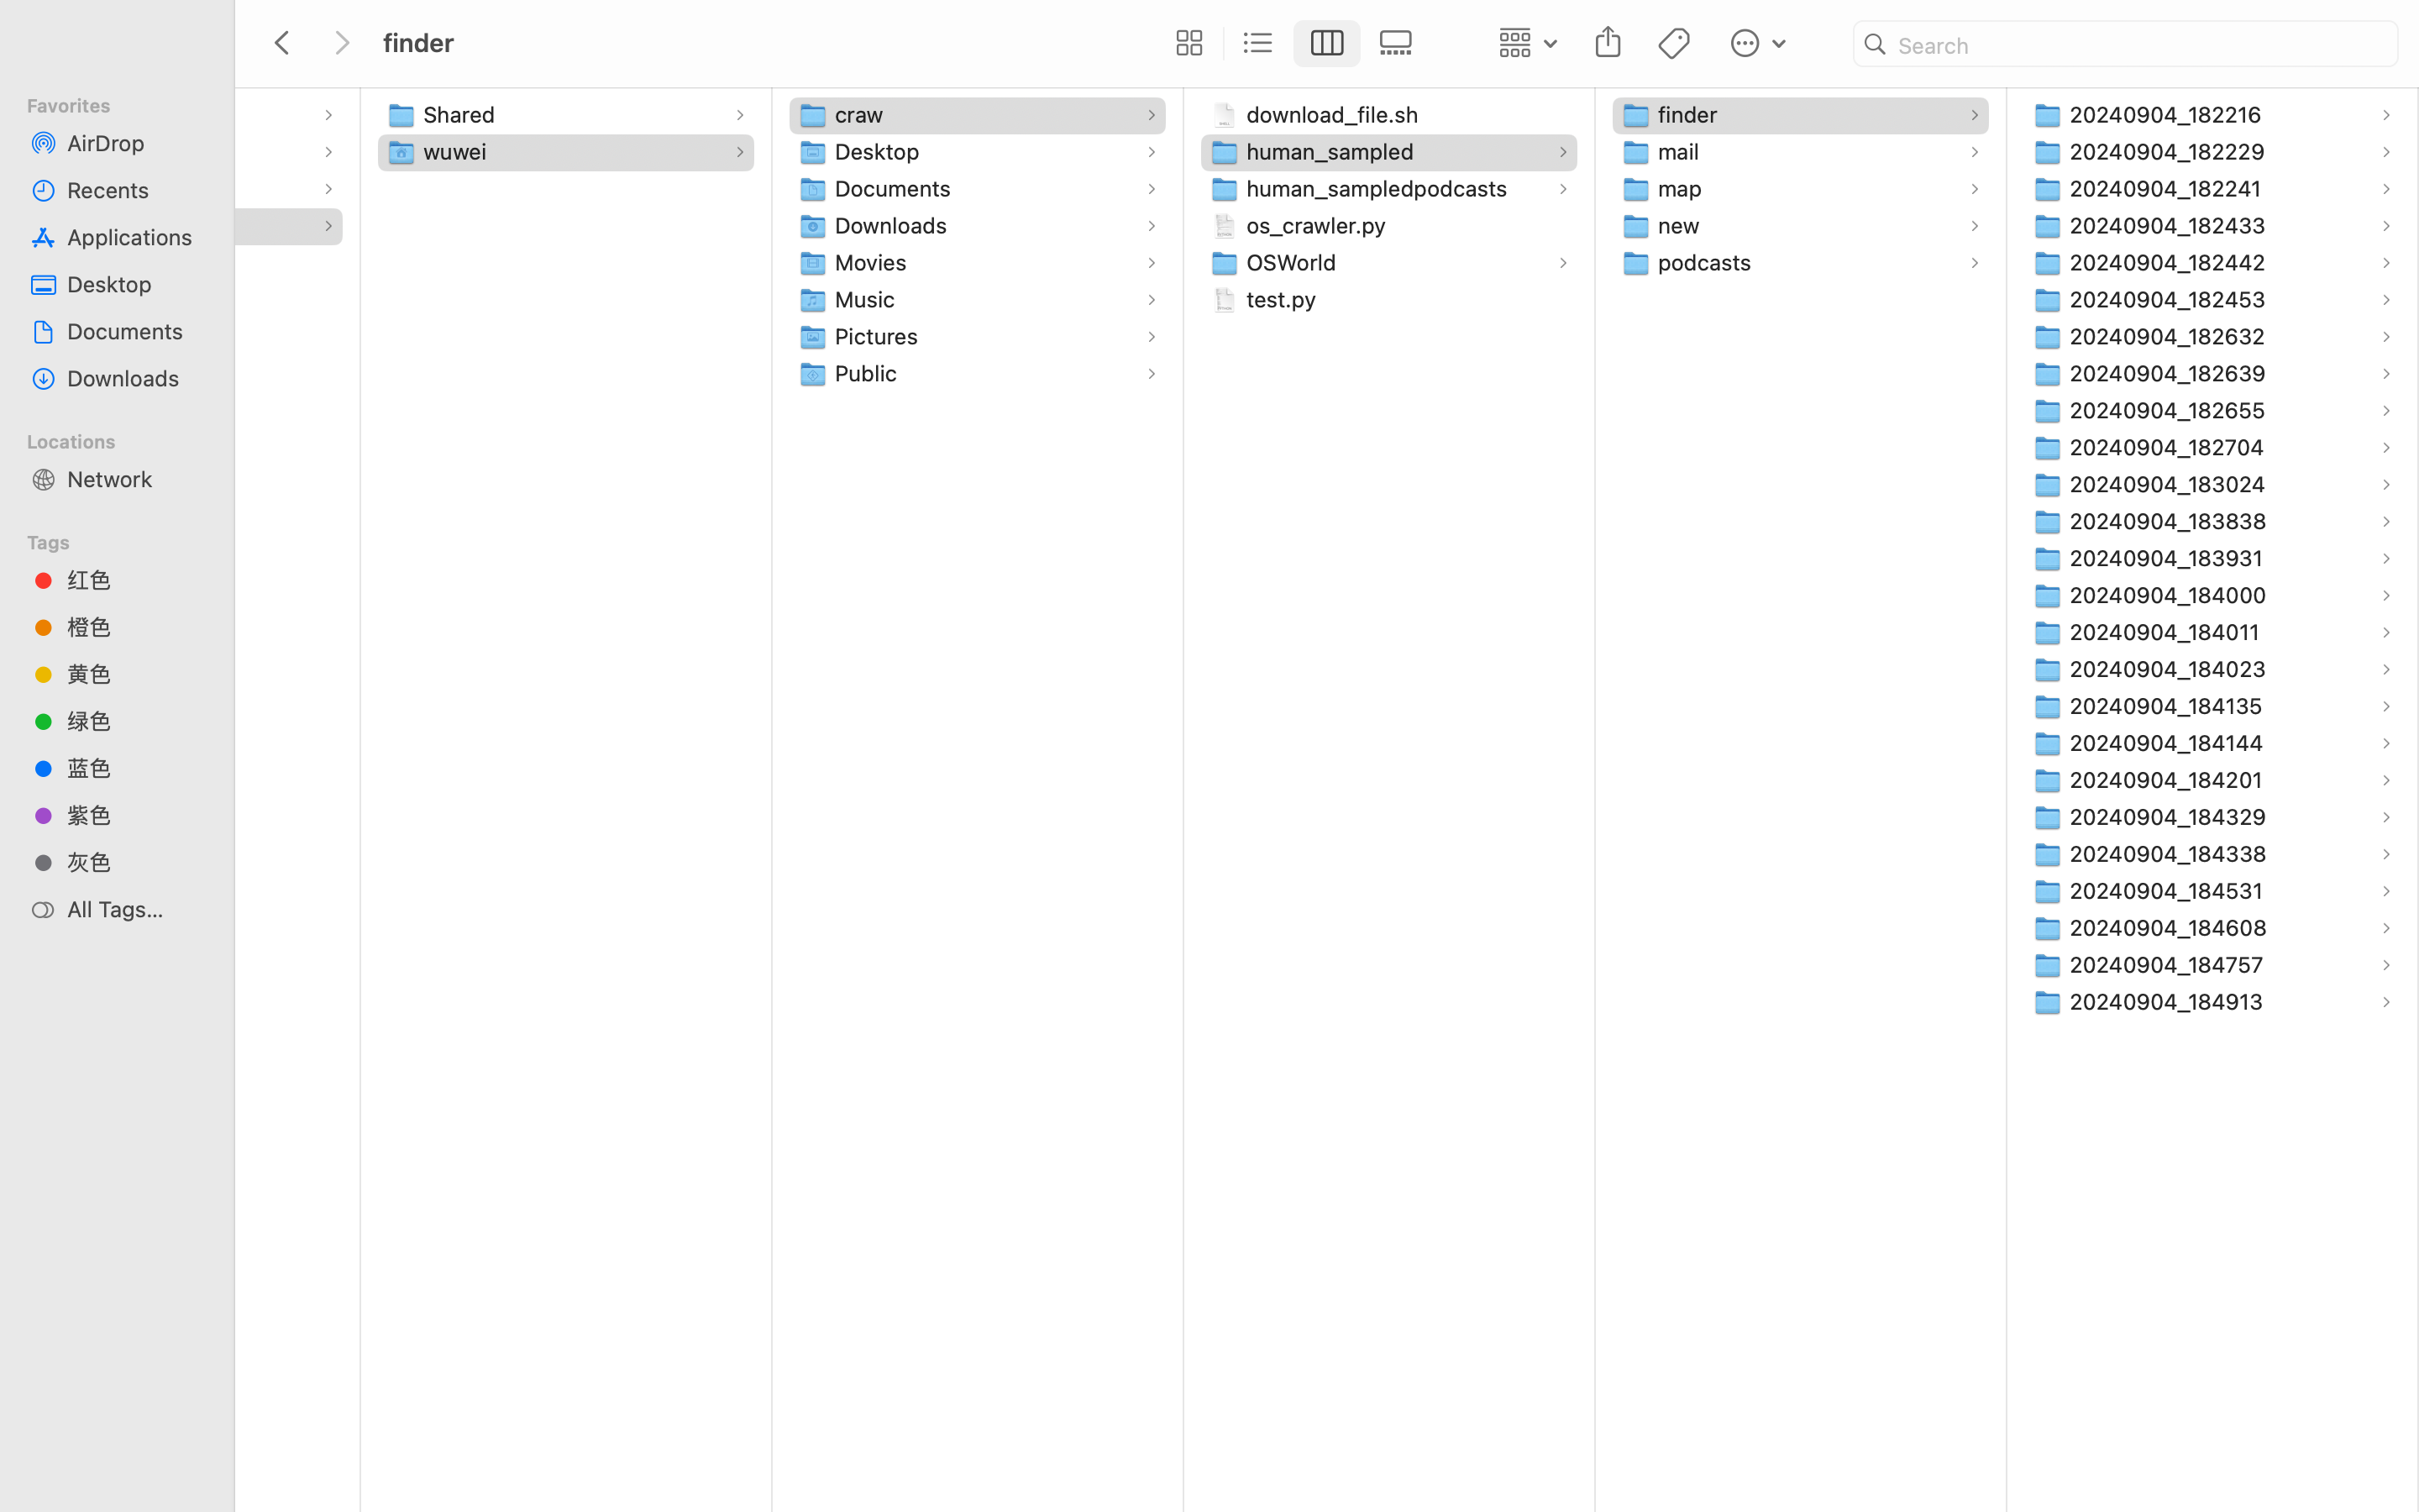 The image size is (2419, 1512). I want to click on 20240904_182704, so click(2171, 447).